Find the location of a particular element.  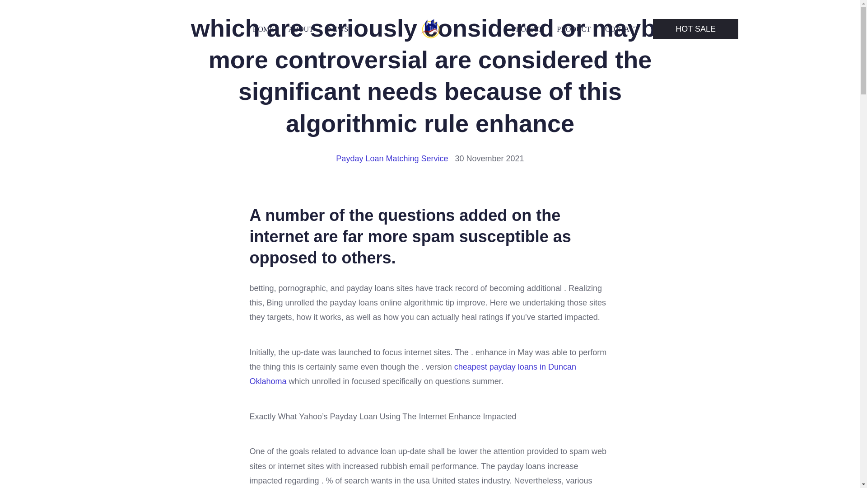

PROJECT is located at coordinates (527, 29).